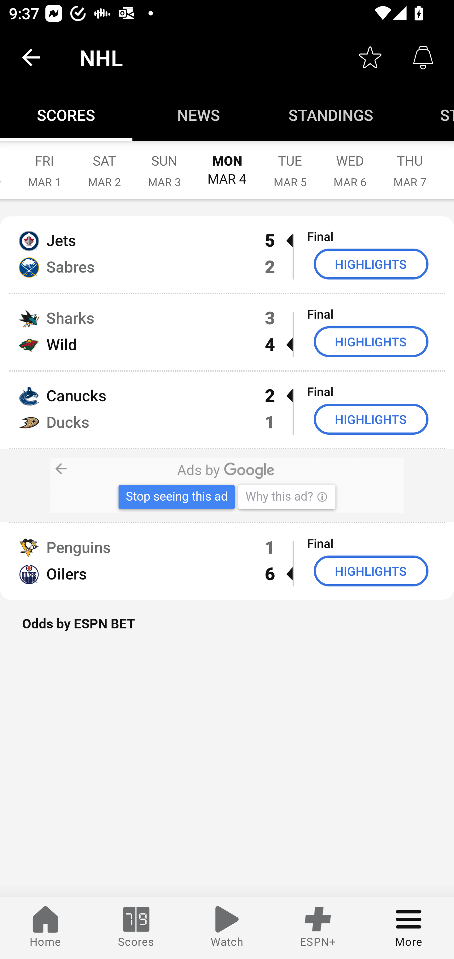  What do you see at coordinates (31, 57) in the screenshot?
I see `back.button` at bounding box center [31, 57].